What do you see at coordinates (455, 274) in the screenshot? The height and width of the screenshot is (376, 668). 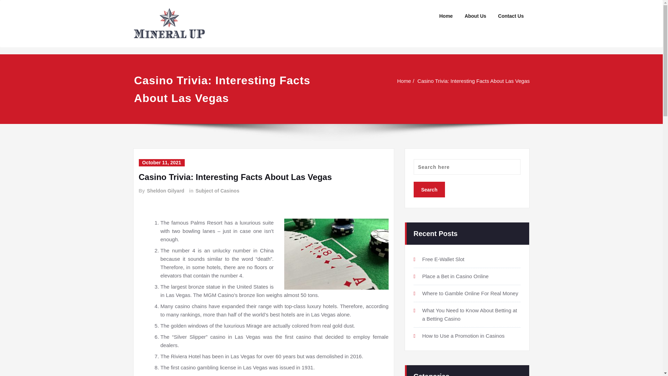 I see `Place a Bet in Casino Online` at bounding box center [455, 274].